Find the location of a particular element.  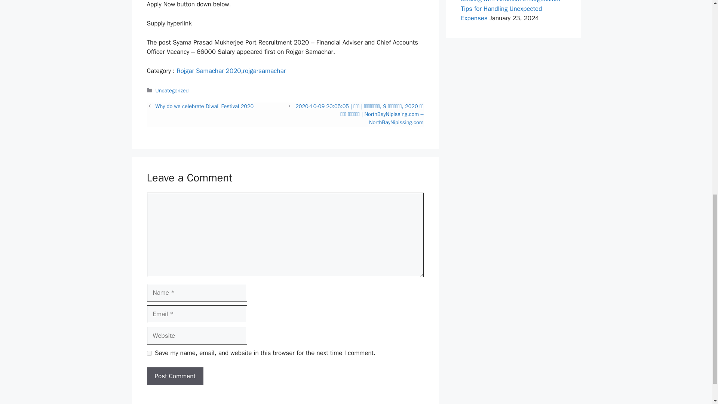

Scroll back to top is located at coordinates (694, 355).